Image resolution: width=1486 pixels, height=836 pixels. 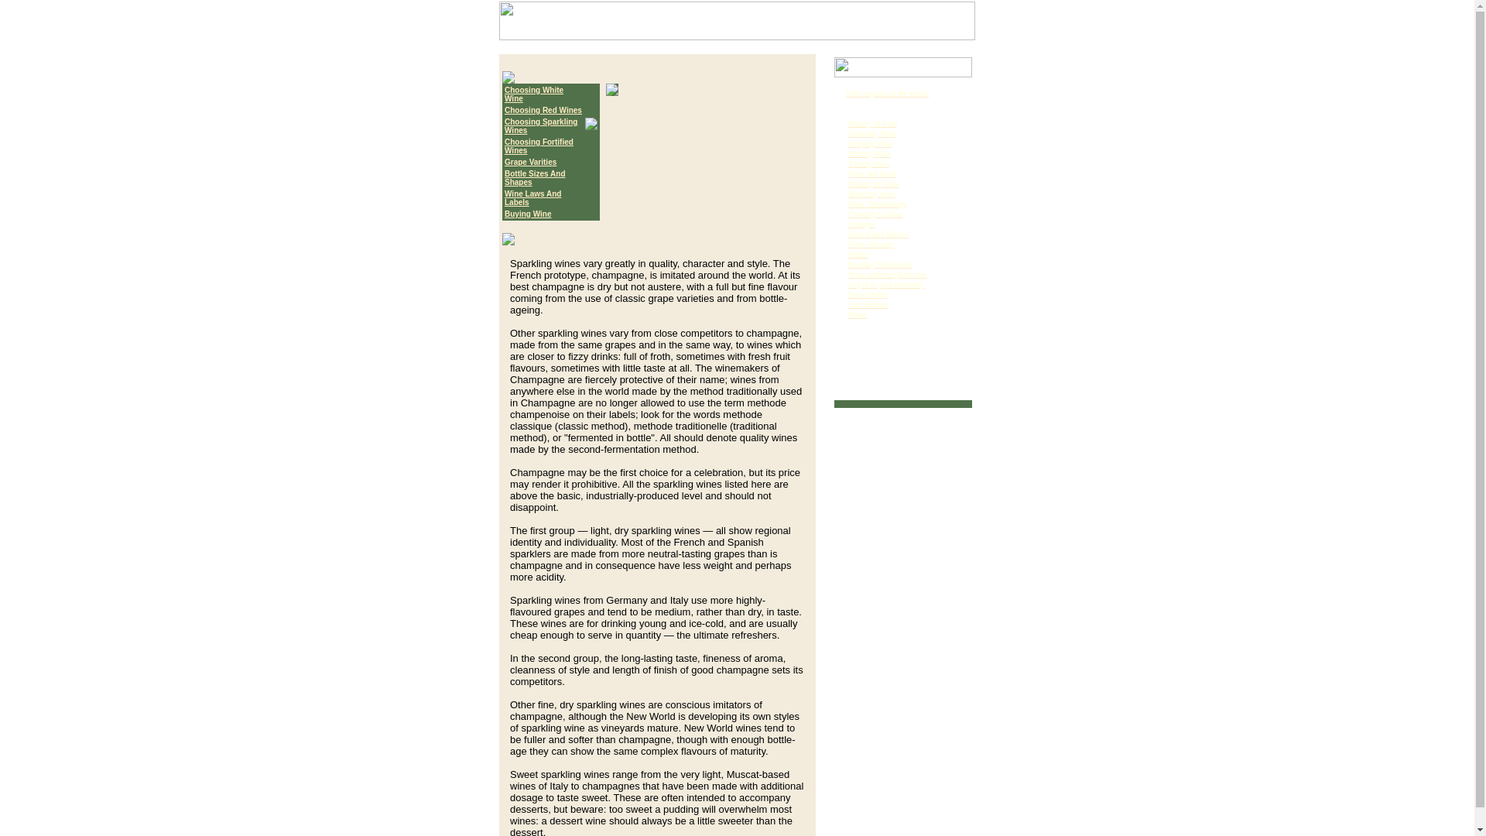 I want to click on Wine regions of the world., so click(x=887, y=93).